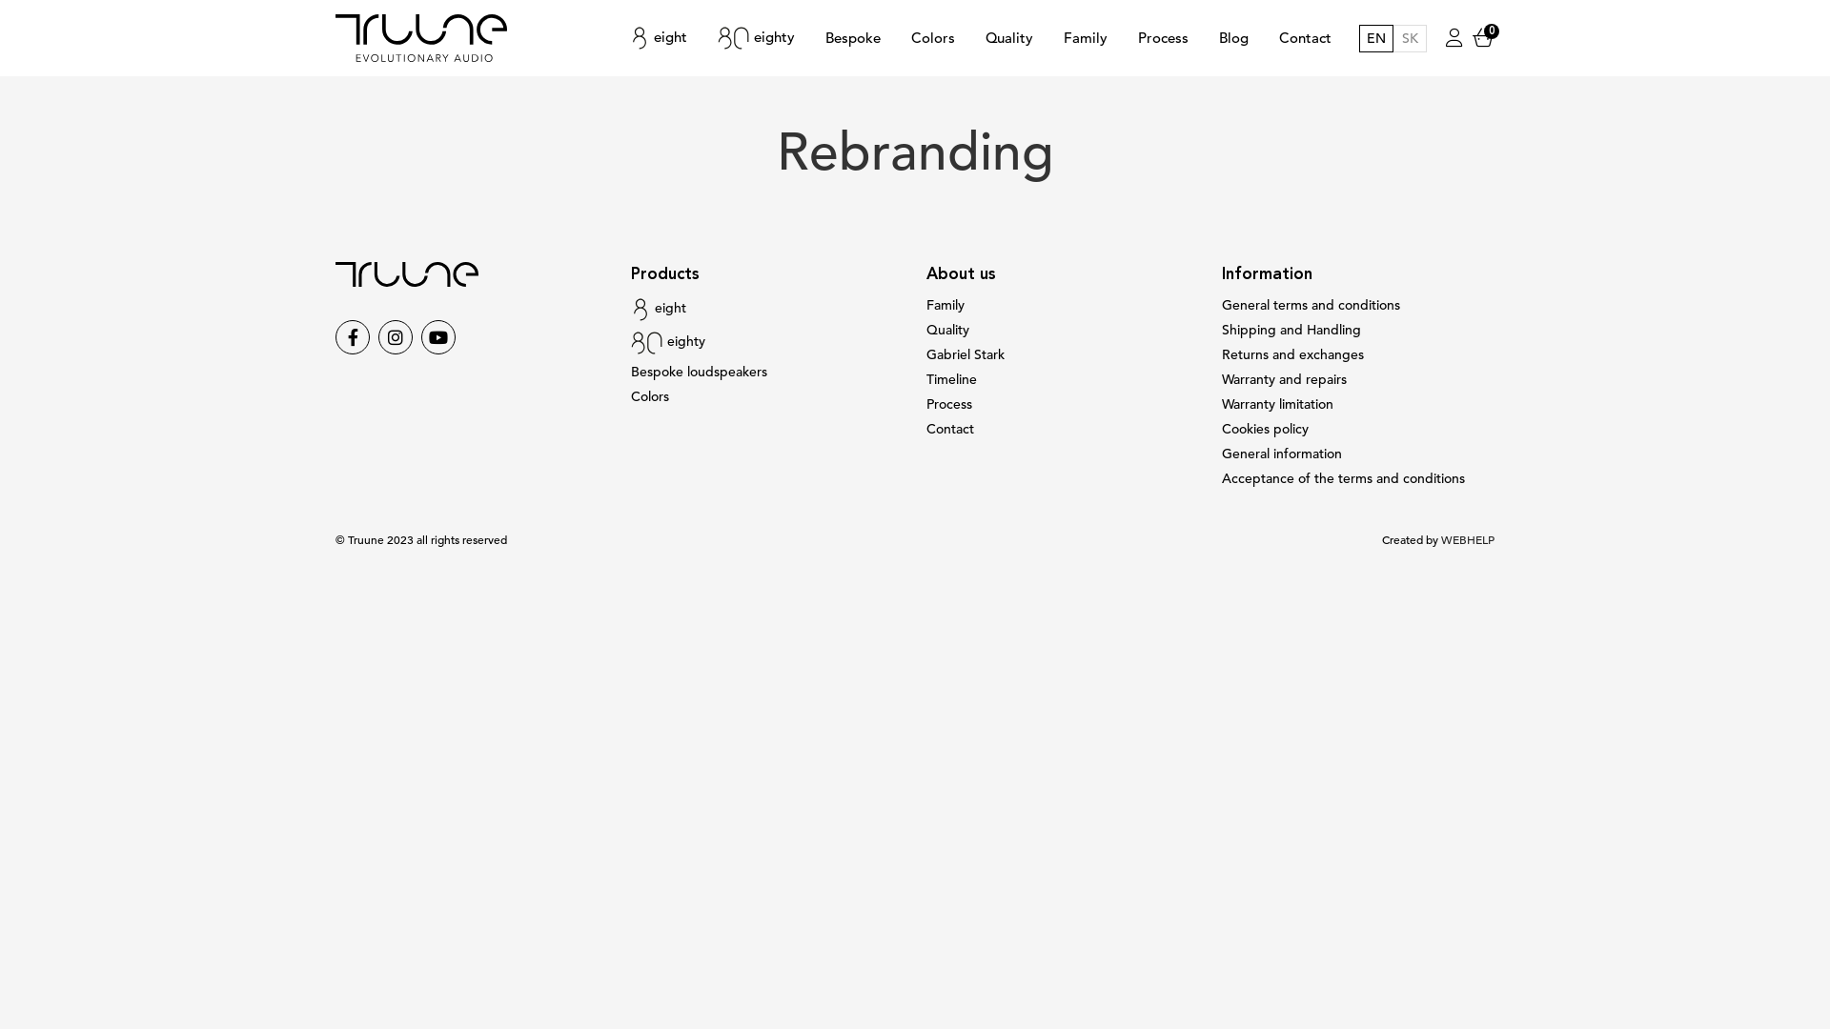  What do you see at coordinates (949, 404) in the screenshot?
I see `Process` at bounding box center [949, 404].